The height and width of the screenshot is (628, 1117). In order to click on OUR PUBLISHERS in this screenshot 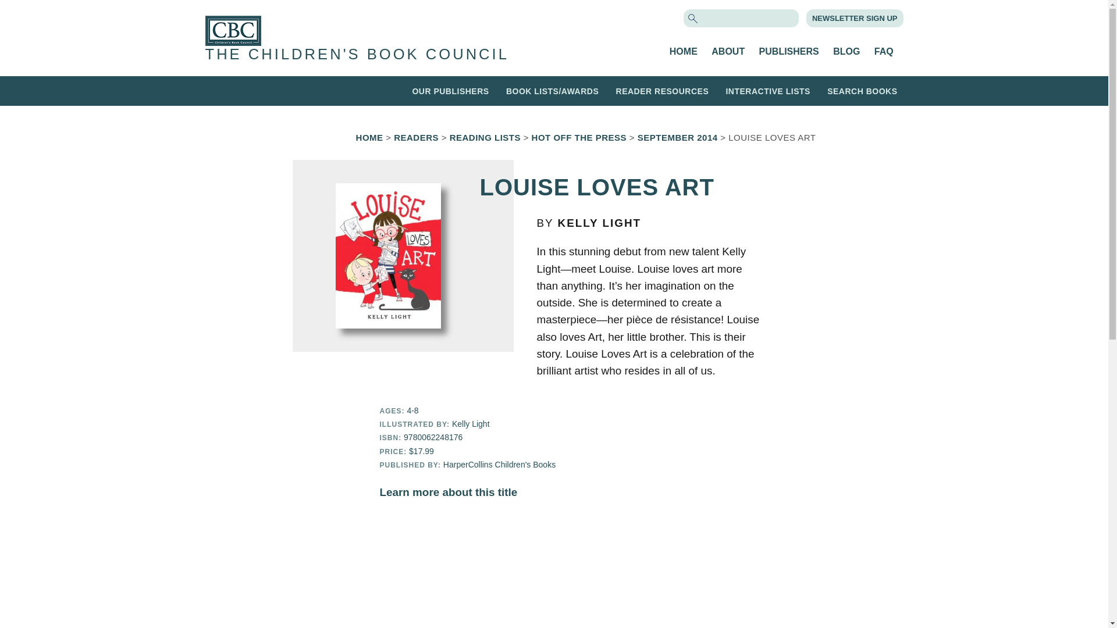, I will do `click(450, 91)`.